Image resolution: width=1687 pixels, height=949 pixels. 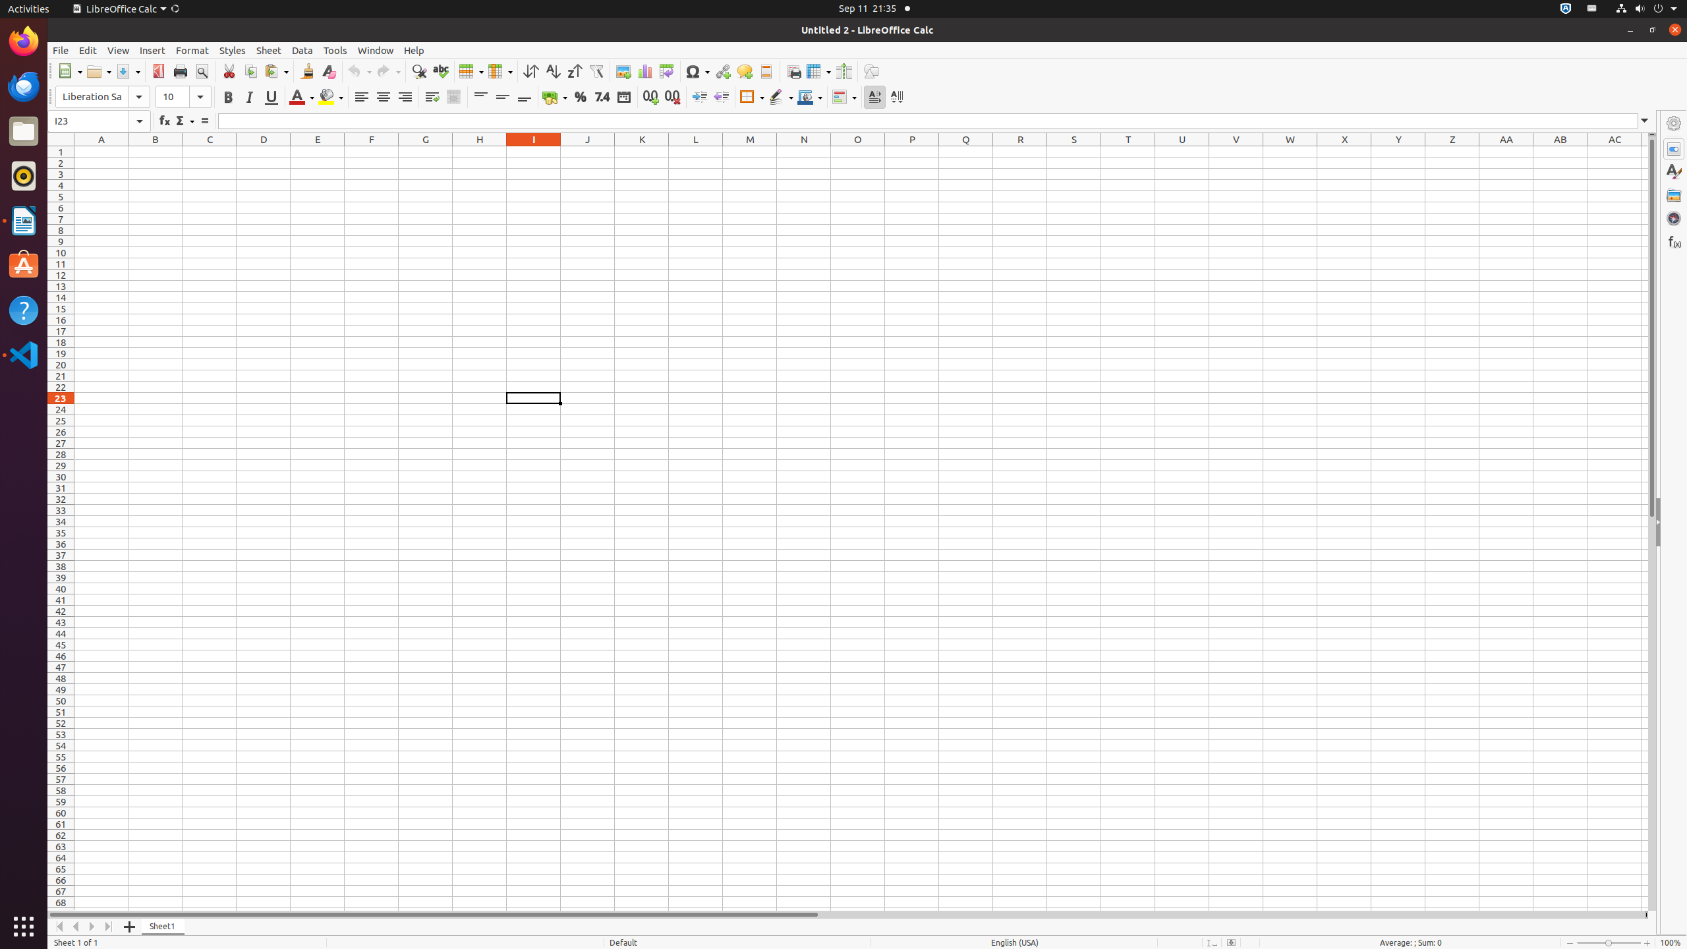 What do you see at coordinates (183, 97) in the screenshot?
I see `Font Size` at bounding box center [183, 97].